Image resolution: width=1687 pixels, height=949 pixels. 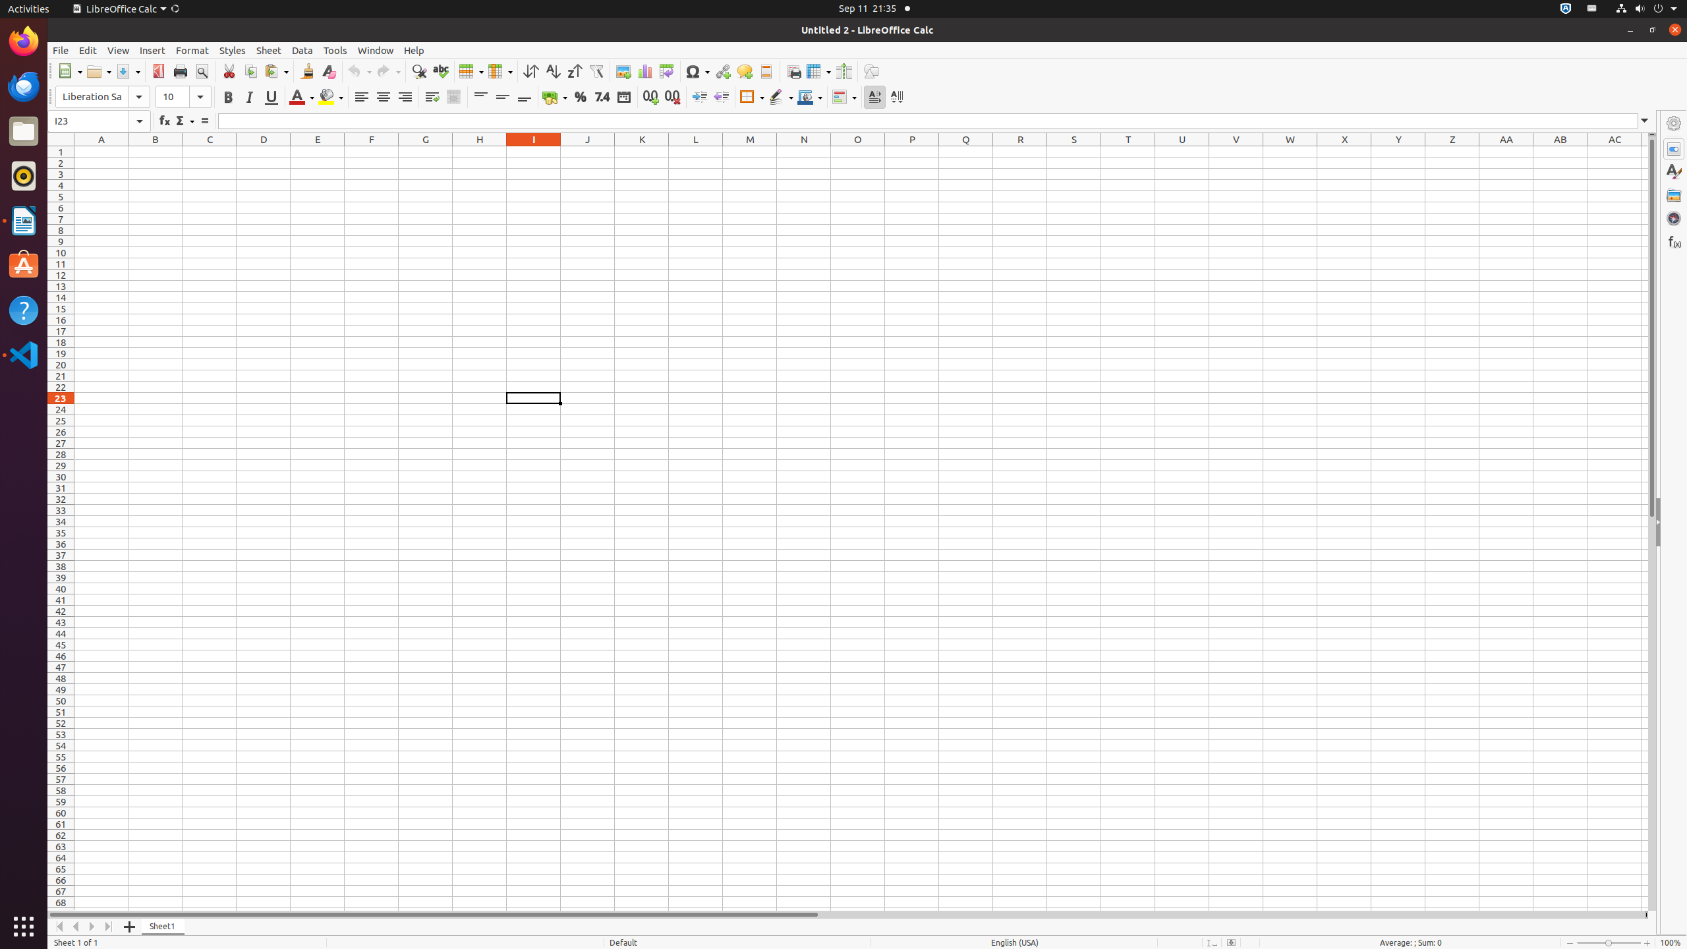 What do you see at coordinates (183, 97) in the screenshot?
I see `Font Size` at bounding box center [183, 97].